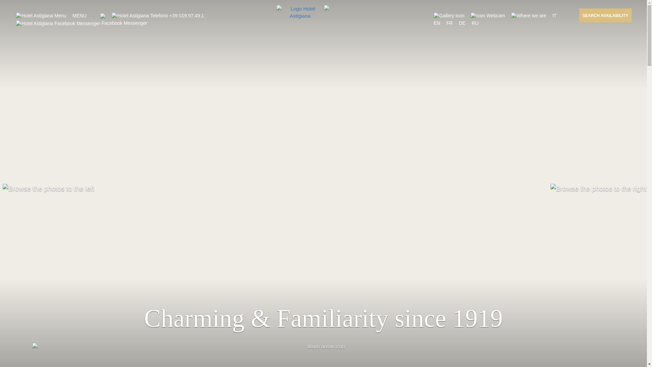  Describe the element at coordinates (81, 23) in the screenshot. I see `Contattaci via Facebook` at that location.